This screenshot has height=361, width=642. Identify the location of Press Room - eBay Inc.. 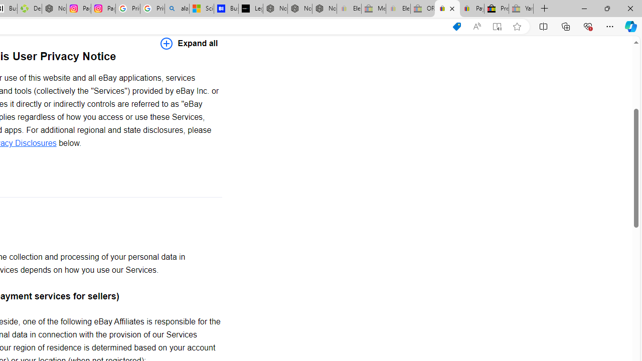
(497, 9).